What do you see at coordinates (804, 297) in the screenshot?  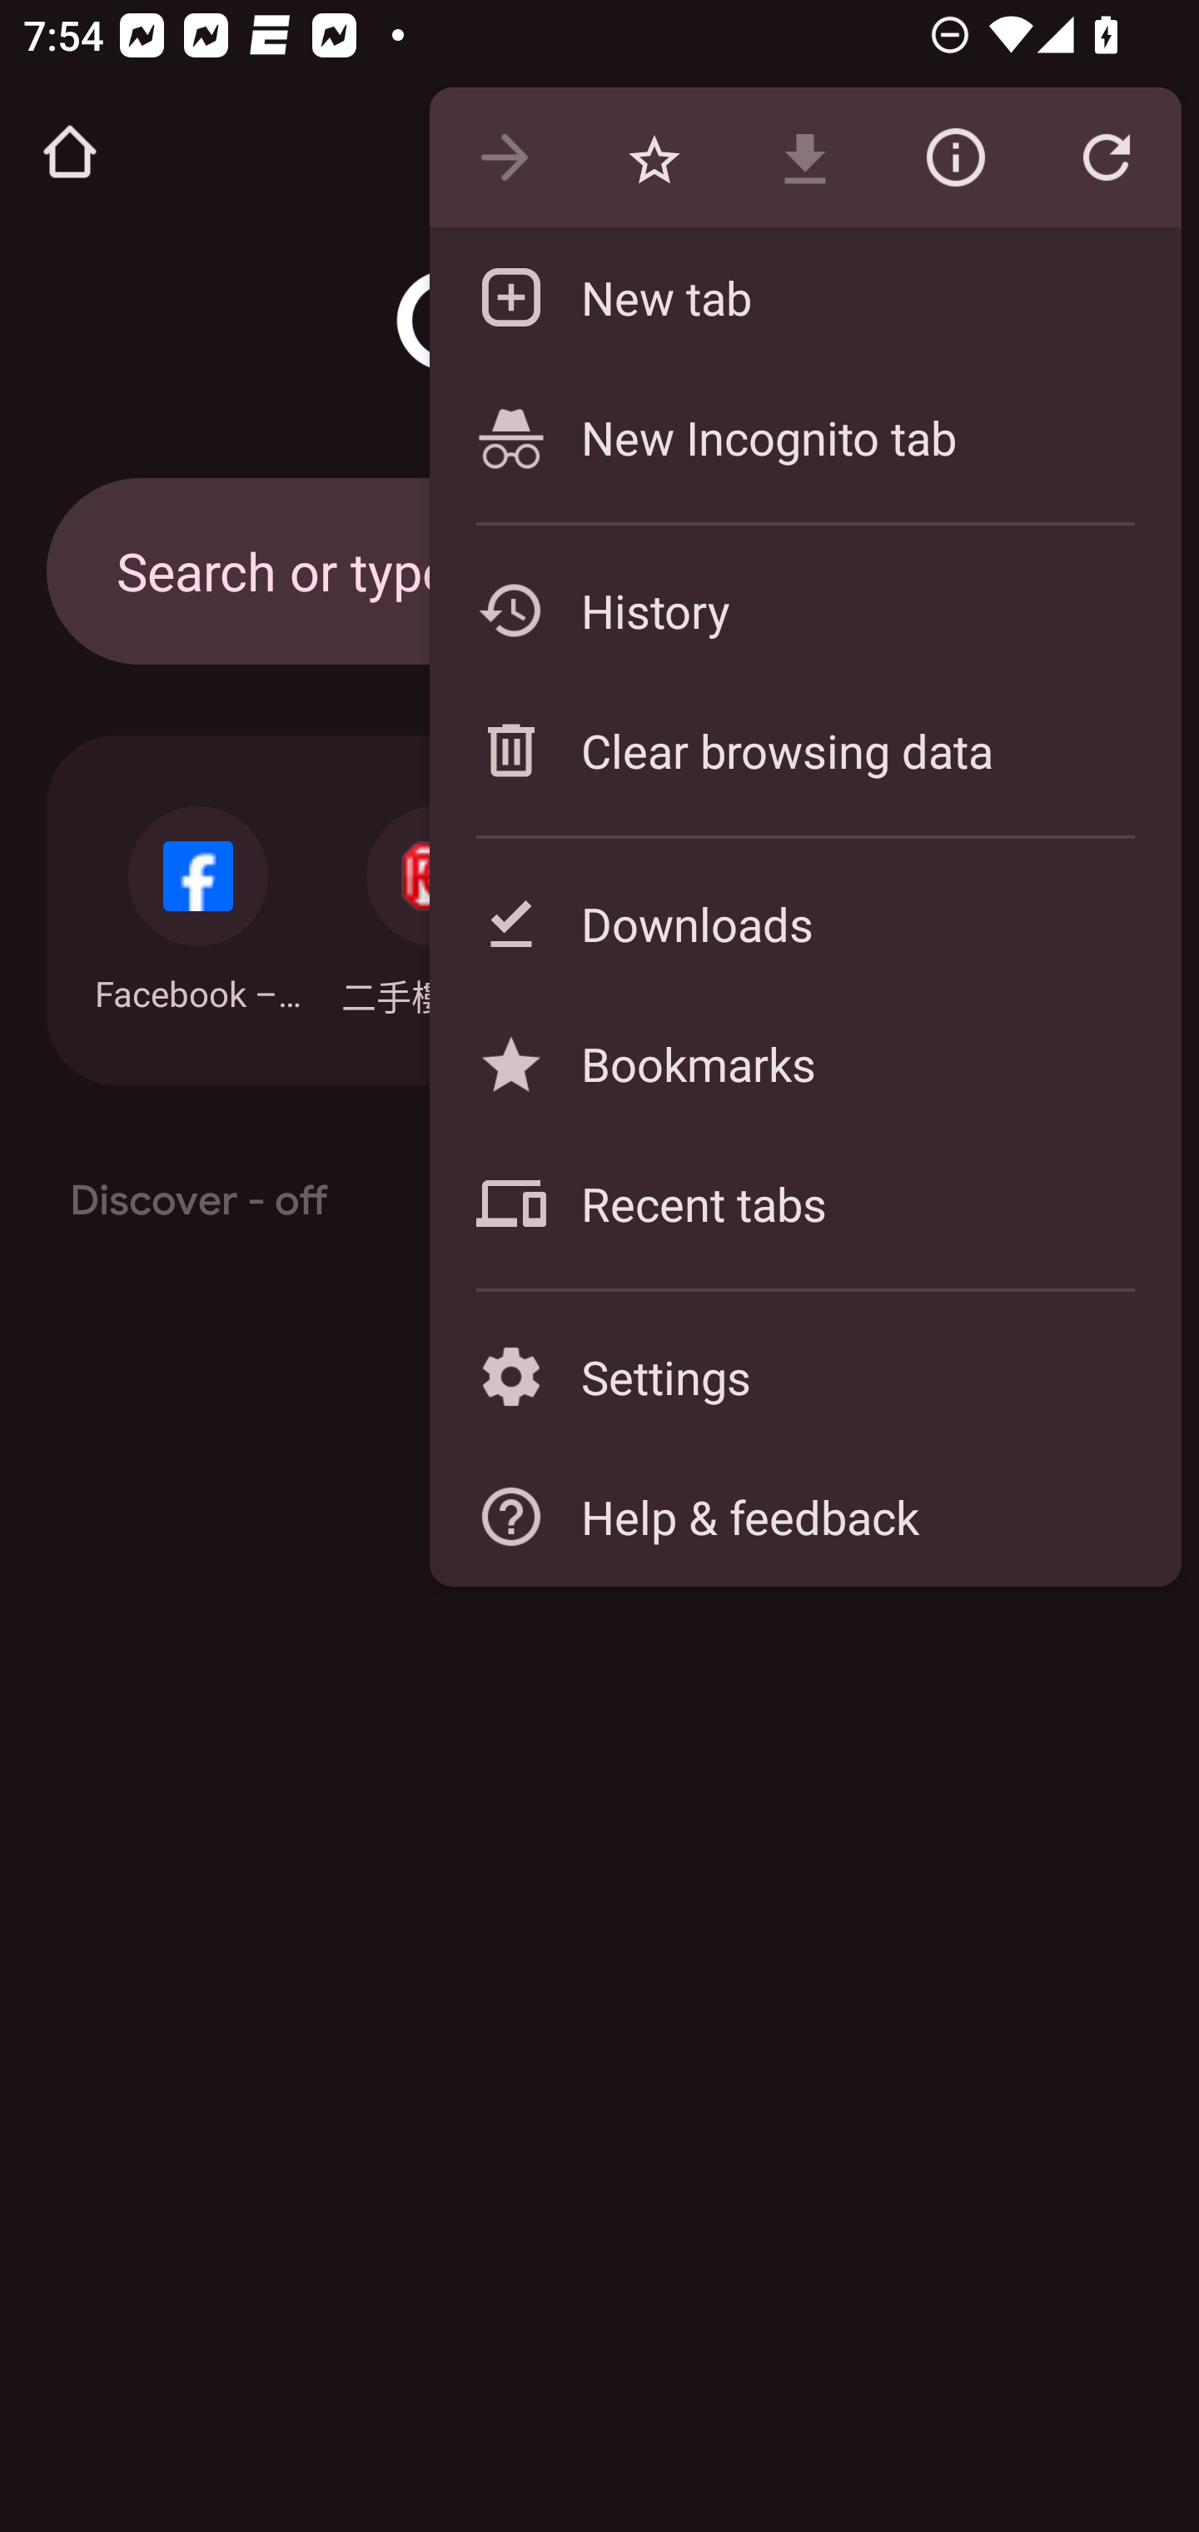 I see `New tab` at bounding box center [804, 297].